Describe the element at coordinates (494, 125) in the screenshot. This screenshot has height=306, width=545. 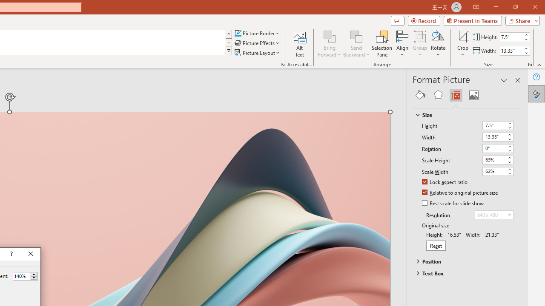
I see `Height` at that location.